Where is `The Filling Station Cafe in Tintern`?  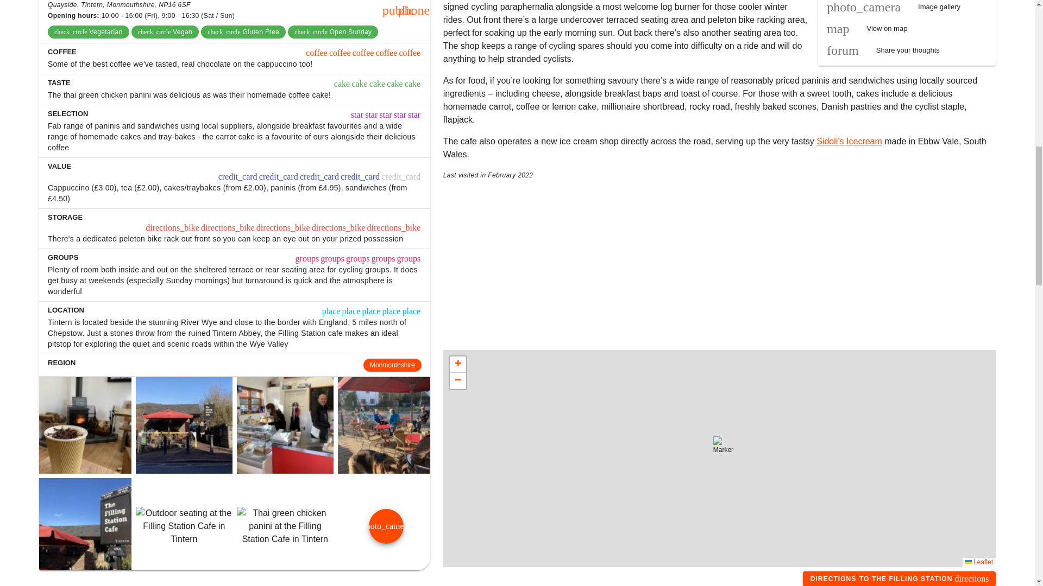
The Filling Station Cafe in Tintern is located at coordinates (83, 526).